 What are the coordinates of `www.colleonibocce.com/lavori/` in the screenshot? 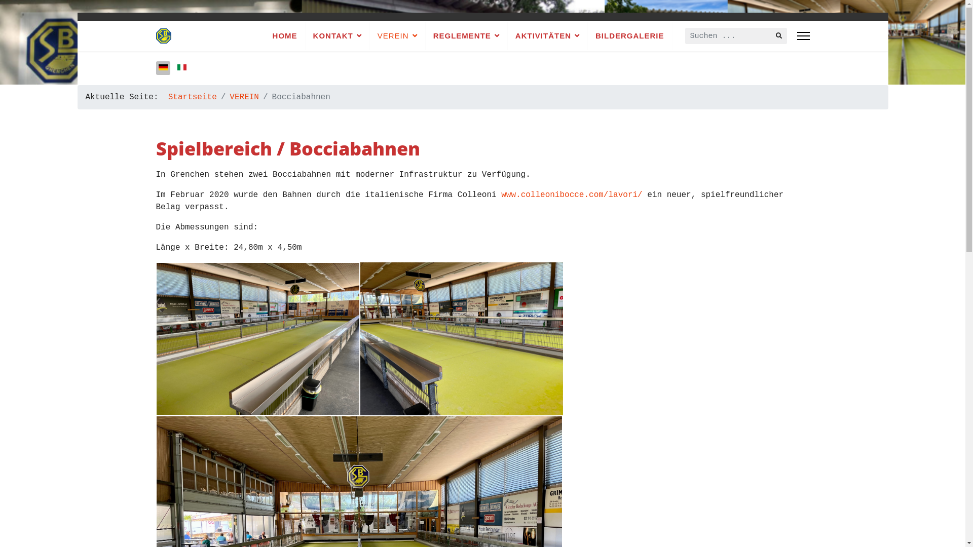 It's located at (572, 195).